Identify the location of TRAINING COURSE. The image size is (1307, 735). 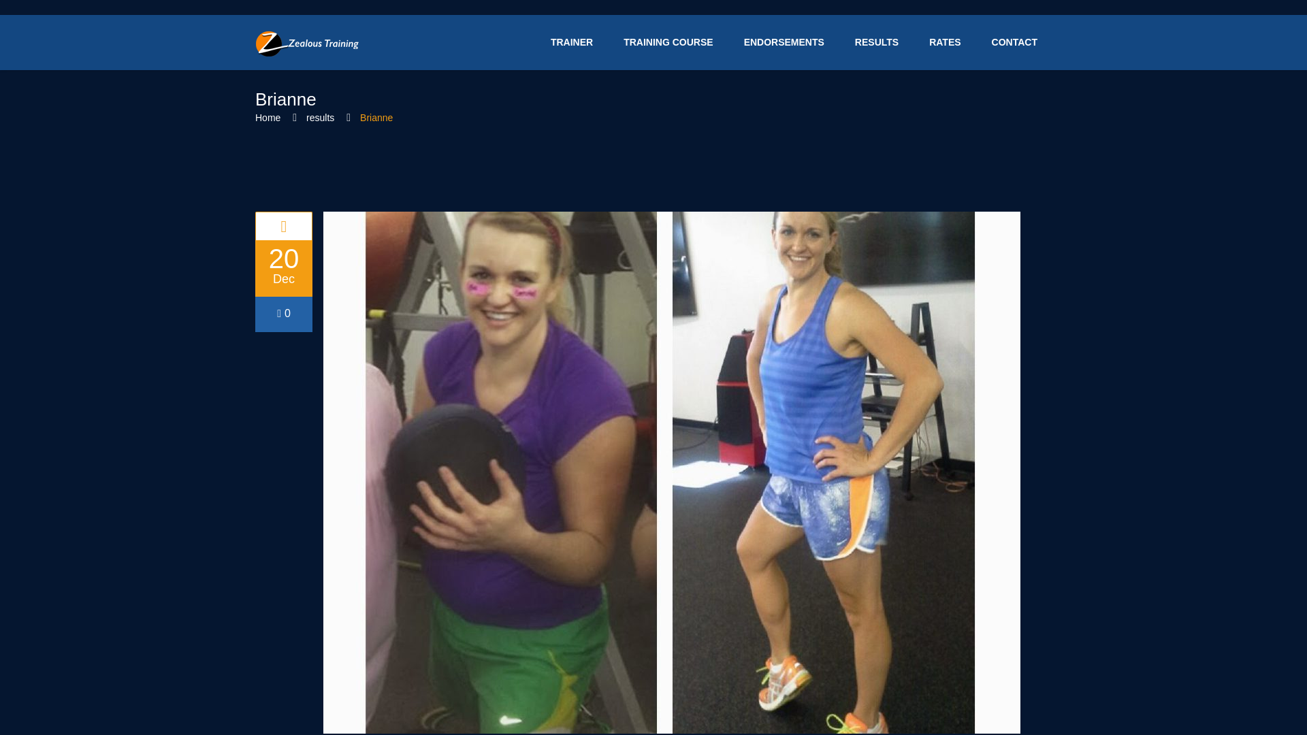
(667, 42).